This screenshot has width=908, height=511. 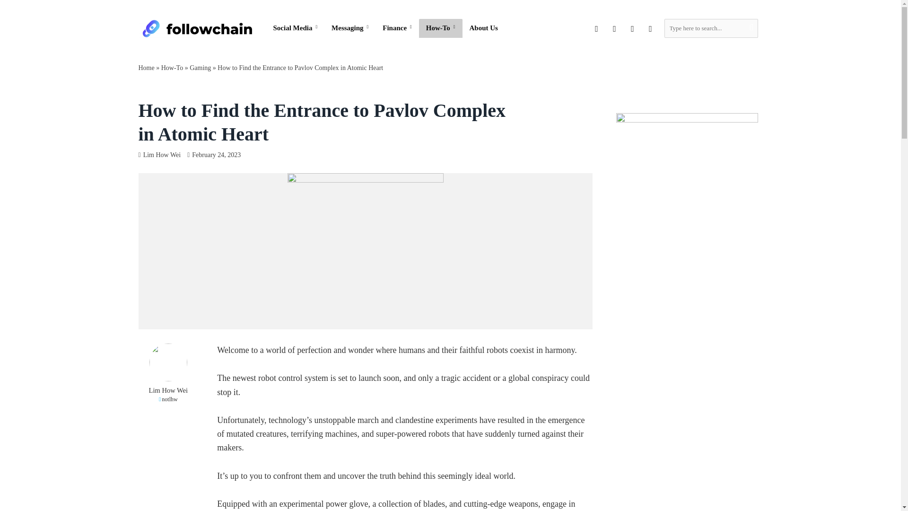 What do you see at coordinates (350, 28) in the screenshot?
I see `Messaging` at bounding box center [350, 28].